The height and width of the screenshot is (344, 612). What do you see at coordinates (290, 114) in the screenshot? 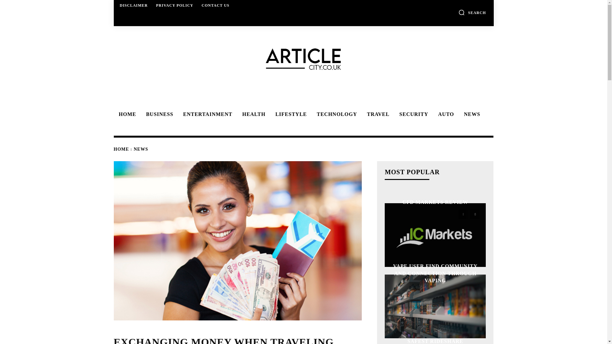
I see `LIFESTYLE` at bounding box center [290, 114].